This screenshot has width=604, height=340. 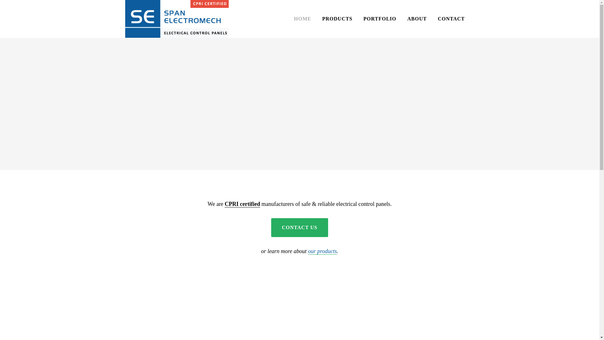 What do you see at coordinates (337, 19) in the screenshot?
I see `PRODUCTS` at bounding box center [337, 19].